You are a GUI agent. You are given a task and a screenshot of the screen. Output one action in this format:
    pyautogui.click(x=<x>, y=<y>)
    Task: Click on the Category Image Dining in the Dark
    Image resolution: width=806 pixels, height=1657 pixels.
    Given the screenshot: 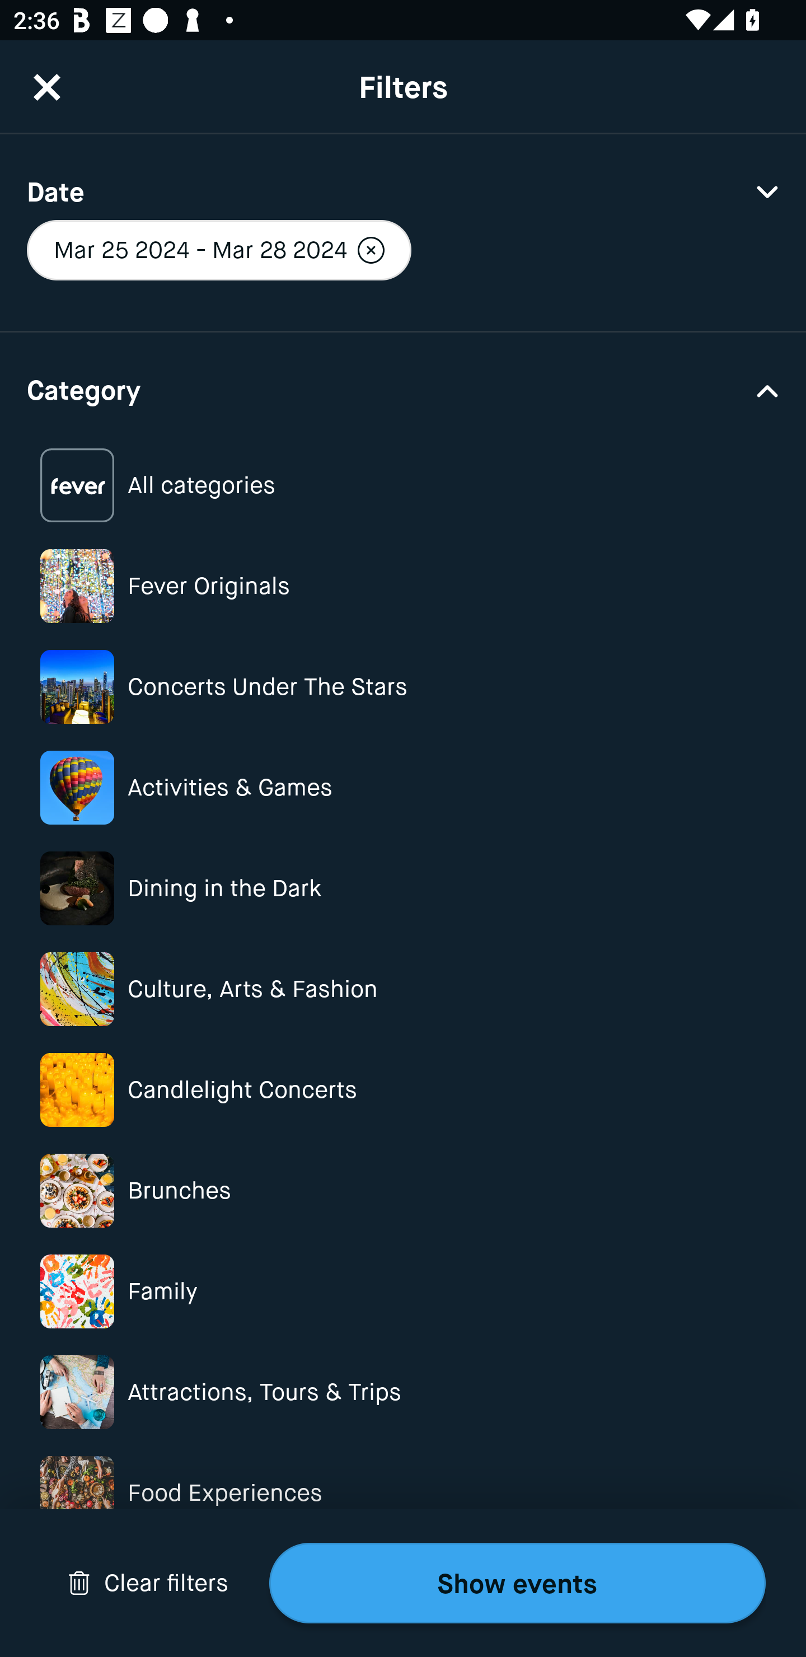 What is the action you would take?
    pyautogui.click(x=403, y=888)
    